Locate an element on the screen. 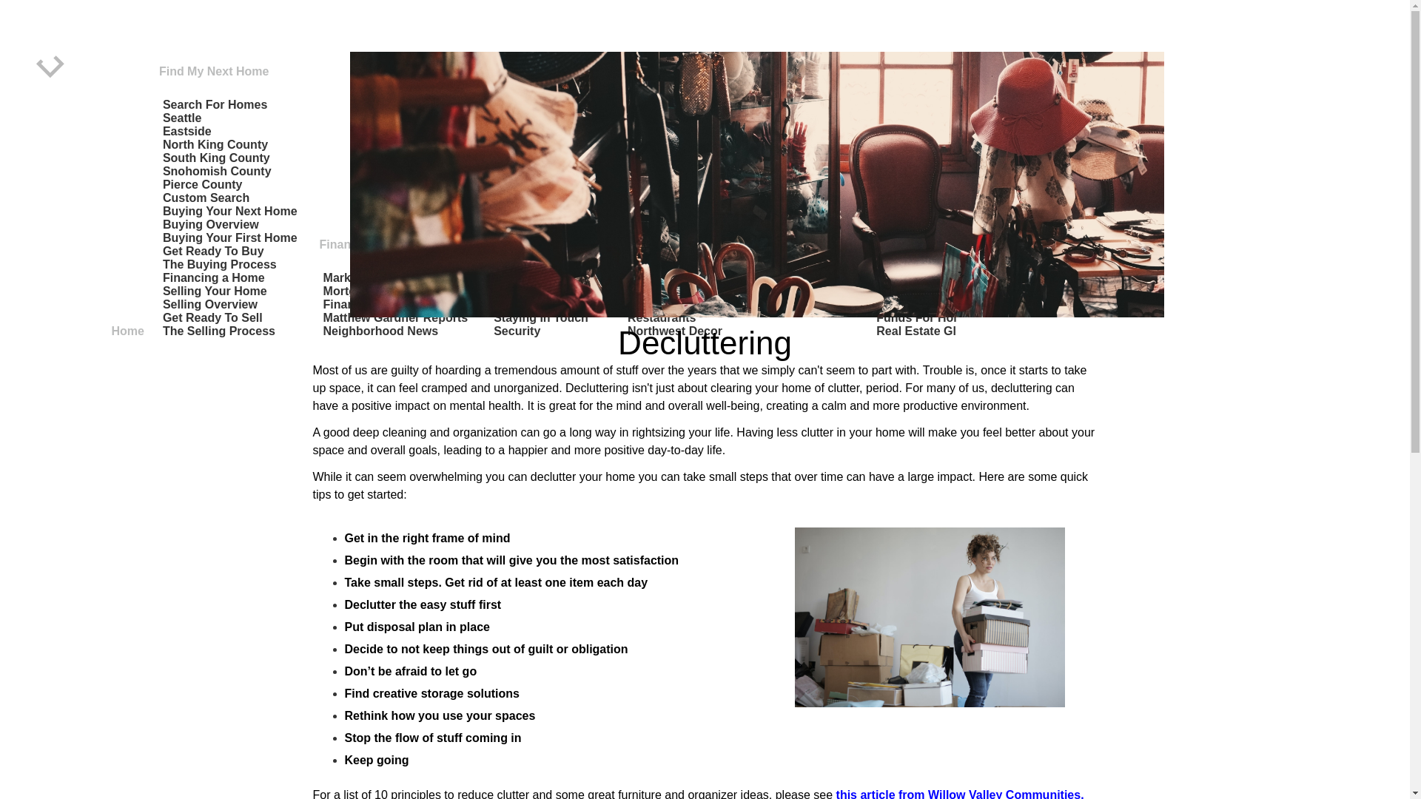  Restaurants is located at coordinates (663, 317).